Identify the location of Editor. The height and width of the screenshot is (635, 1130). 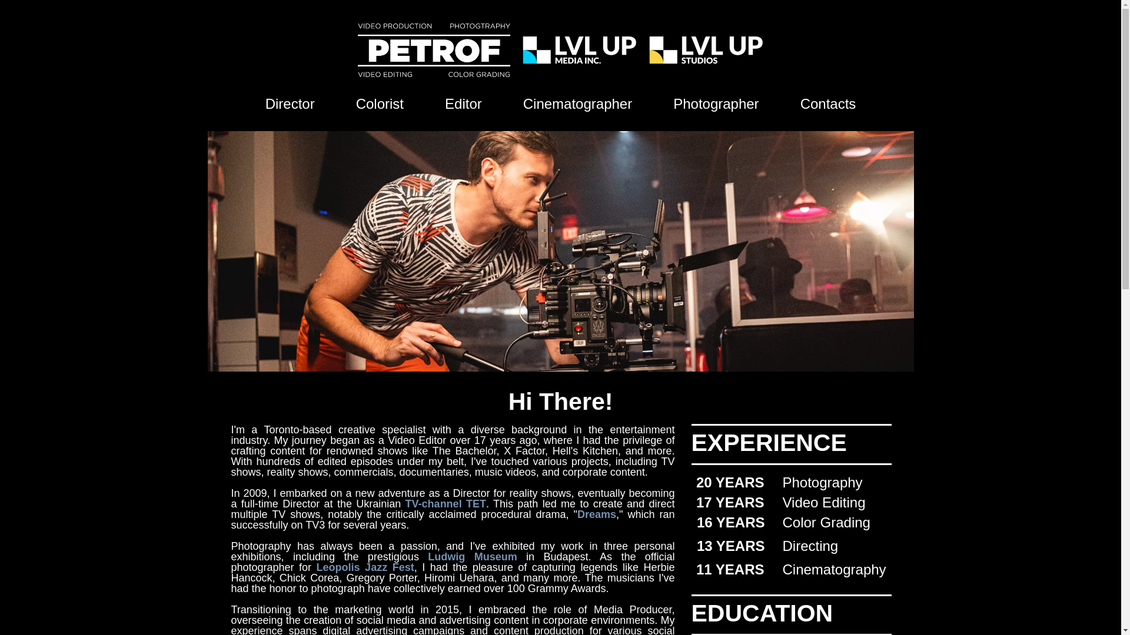
(464, 104).